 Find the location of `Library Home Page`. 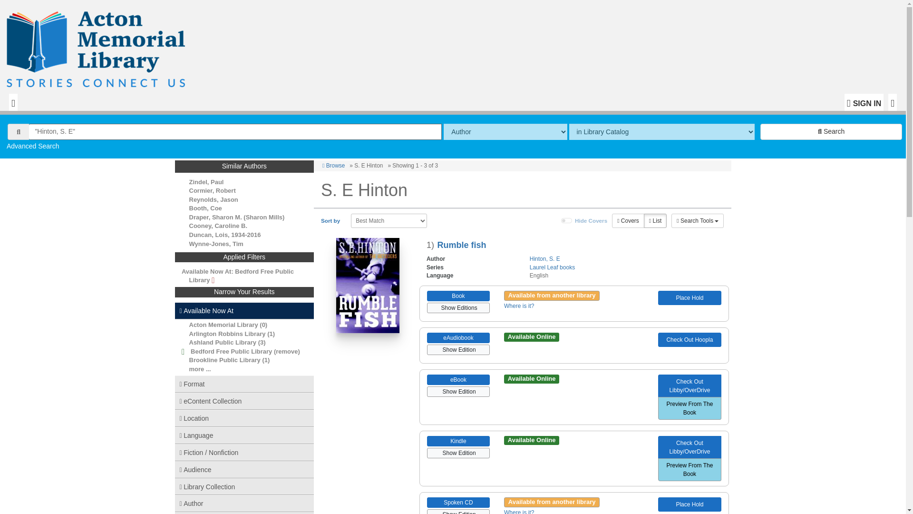

Library Home Page is located at coordinates (98, 47).